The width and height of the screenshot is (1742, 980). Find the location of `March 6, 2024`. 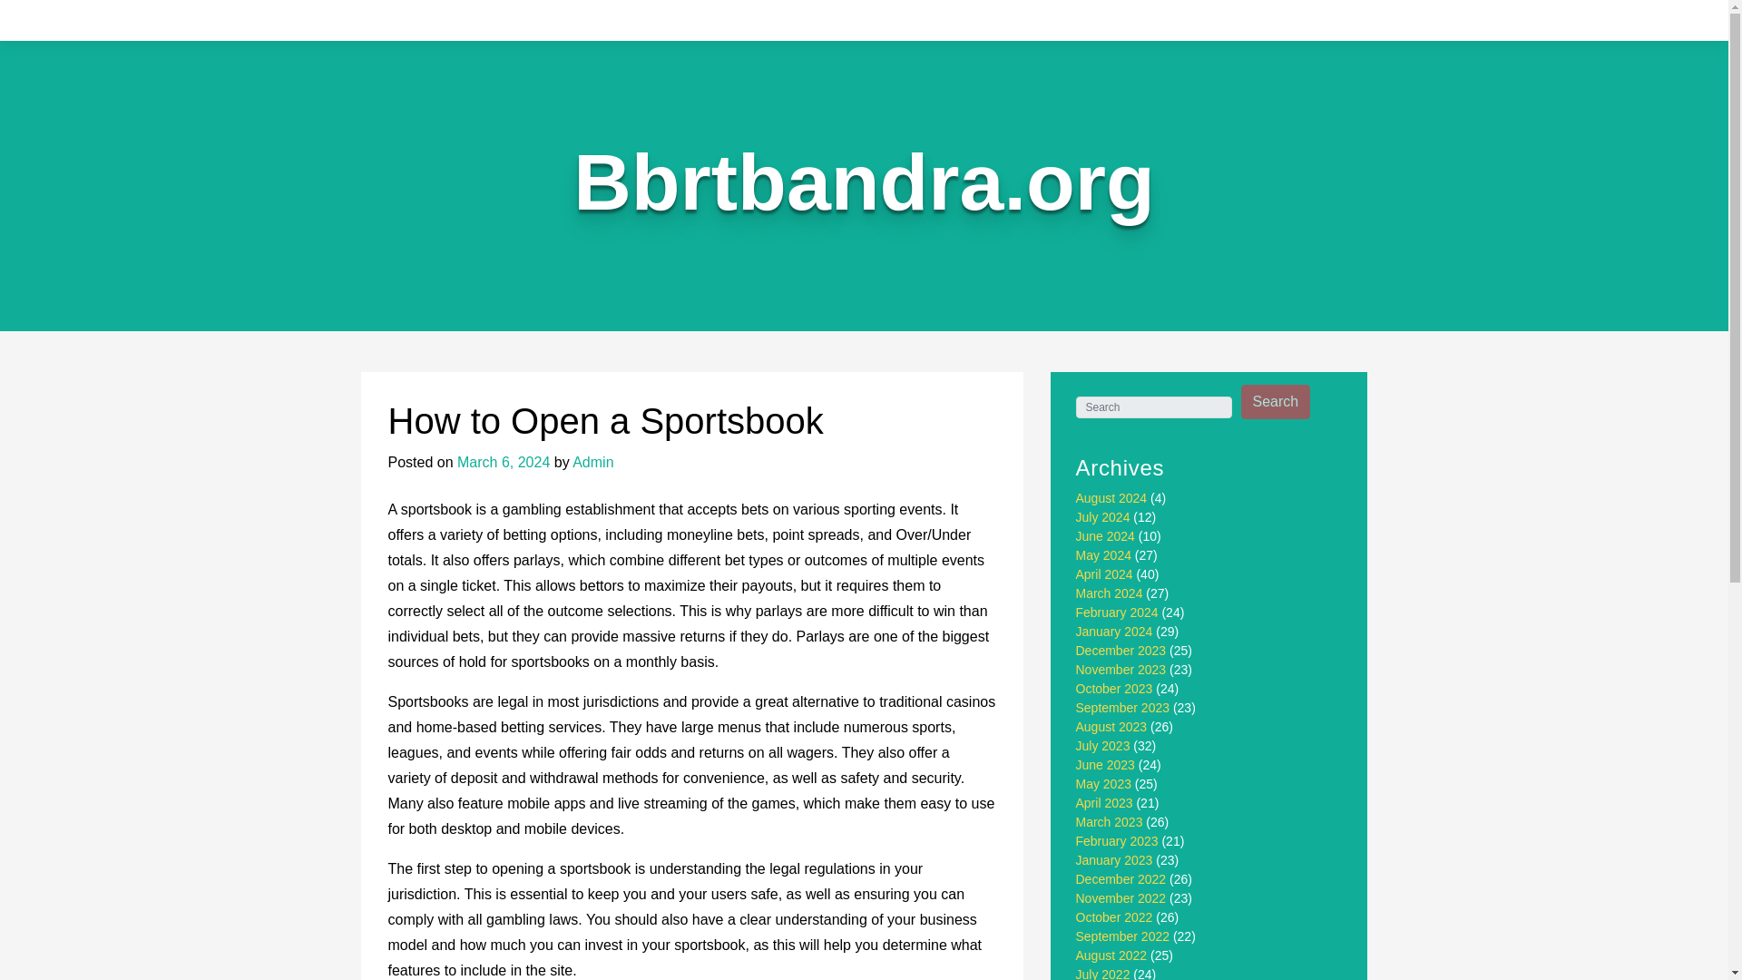

March 6, 2024 is located at coordinates (503, 463).